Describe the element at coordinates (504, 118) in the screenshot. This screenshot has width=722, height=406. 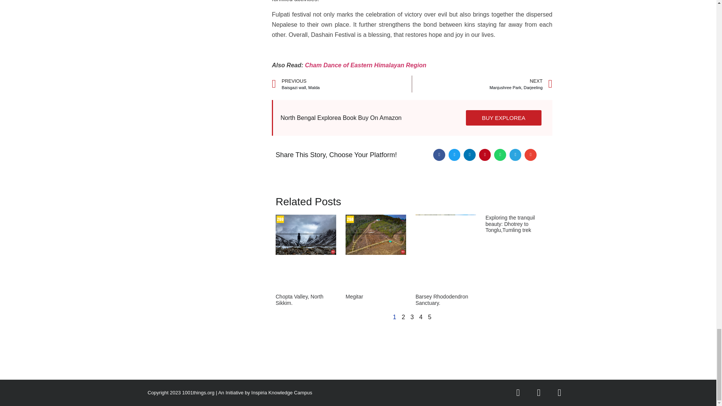
I see `BUY EXPLOREA` at that location.